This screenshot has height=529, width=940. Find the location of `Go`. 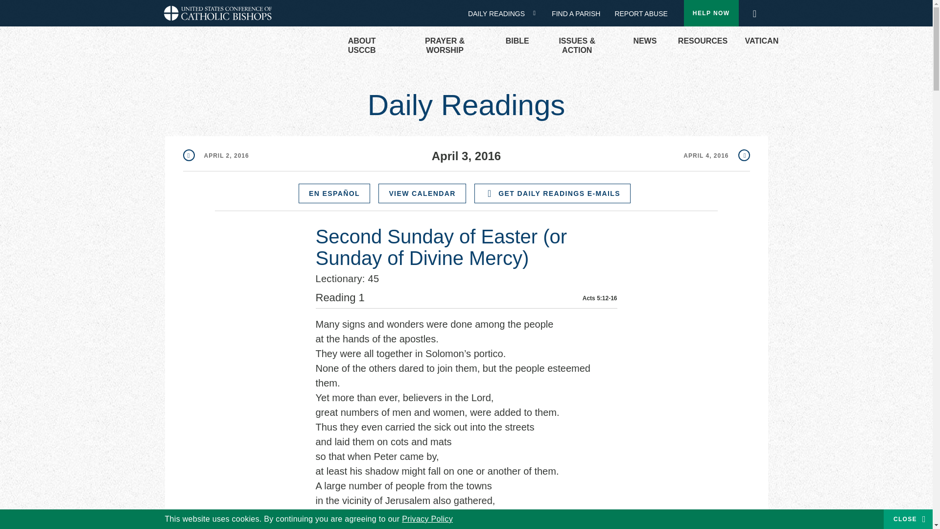

Go is located at coordinates (757, 14).